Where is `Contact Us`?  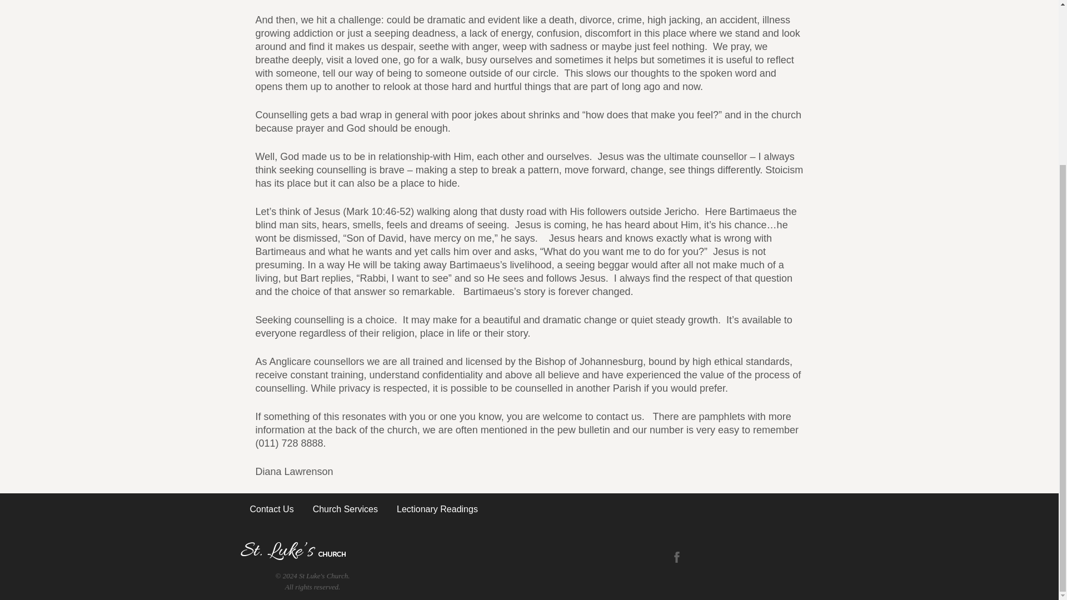 Contact Us is located at coordinates (271, 509).